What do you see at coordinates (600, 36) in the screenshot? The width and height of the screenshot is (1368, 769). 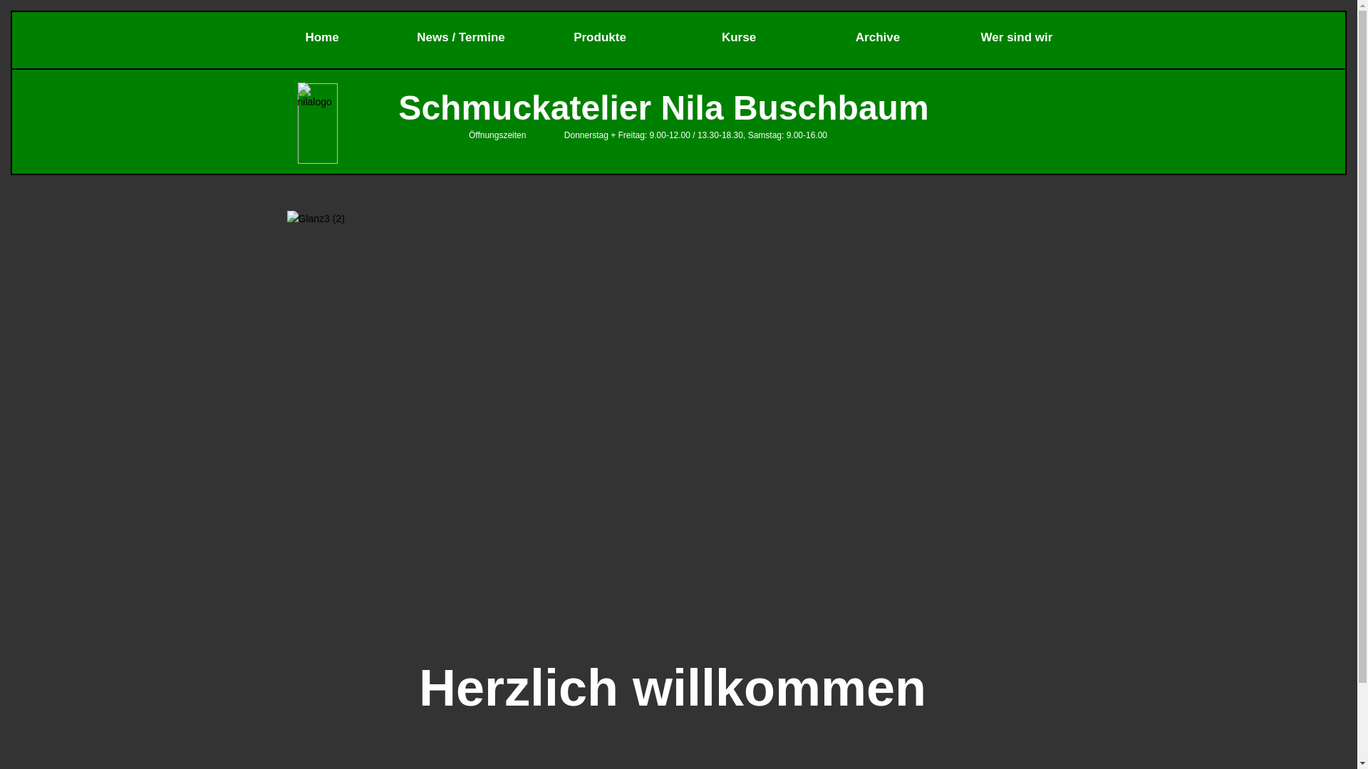 I see `Produkte` at bounding box center [600, 36].